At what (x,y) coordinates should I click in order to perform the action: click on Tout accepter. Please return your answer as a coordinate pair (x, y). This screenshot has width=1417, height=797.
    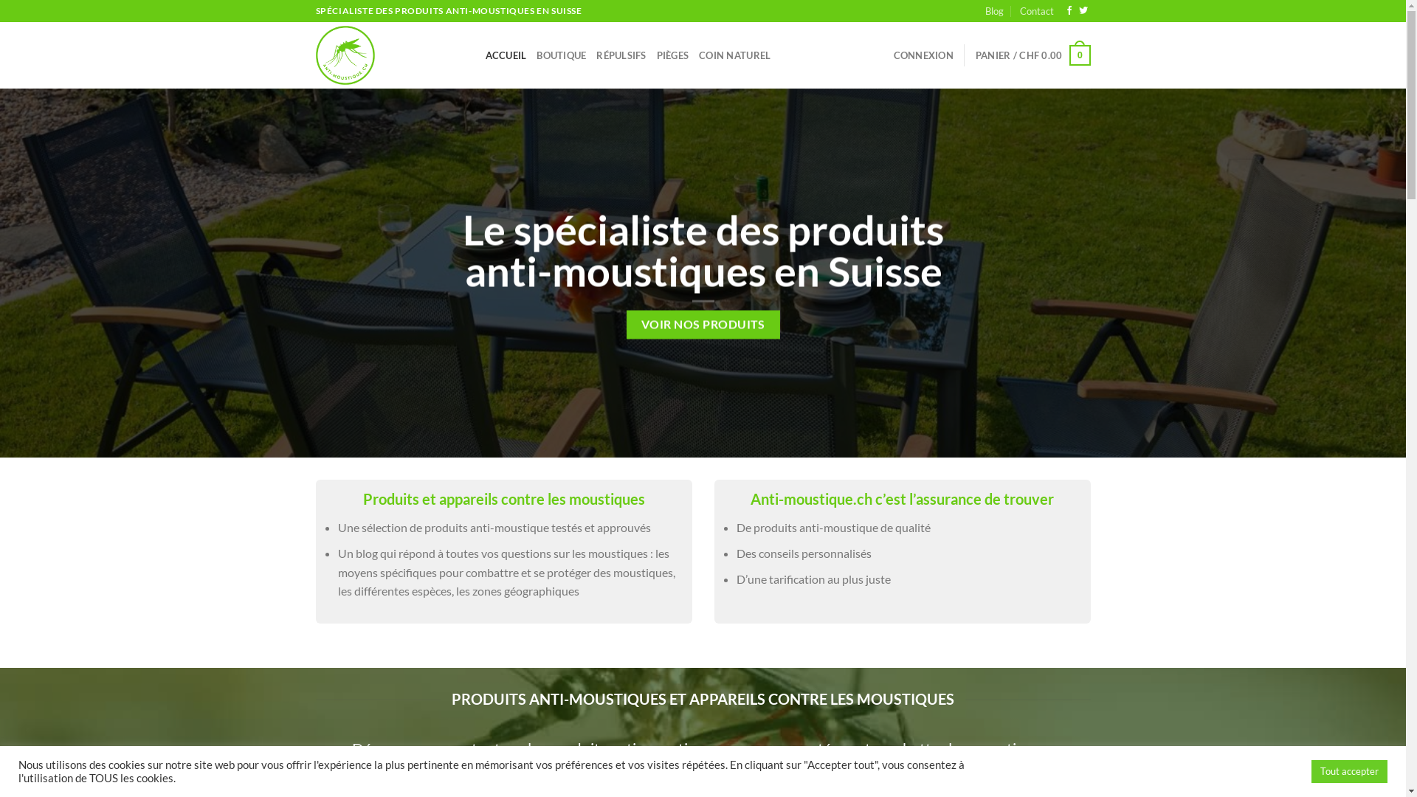
    Looking at the image, I should click on (1349, 772).